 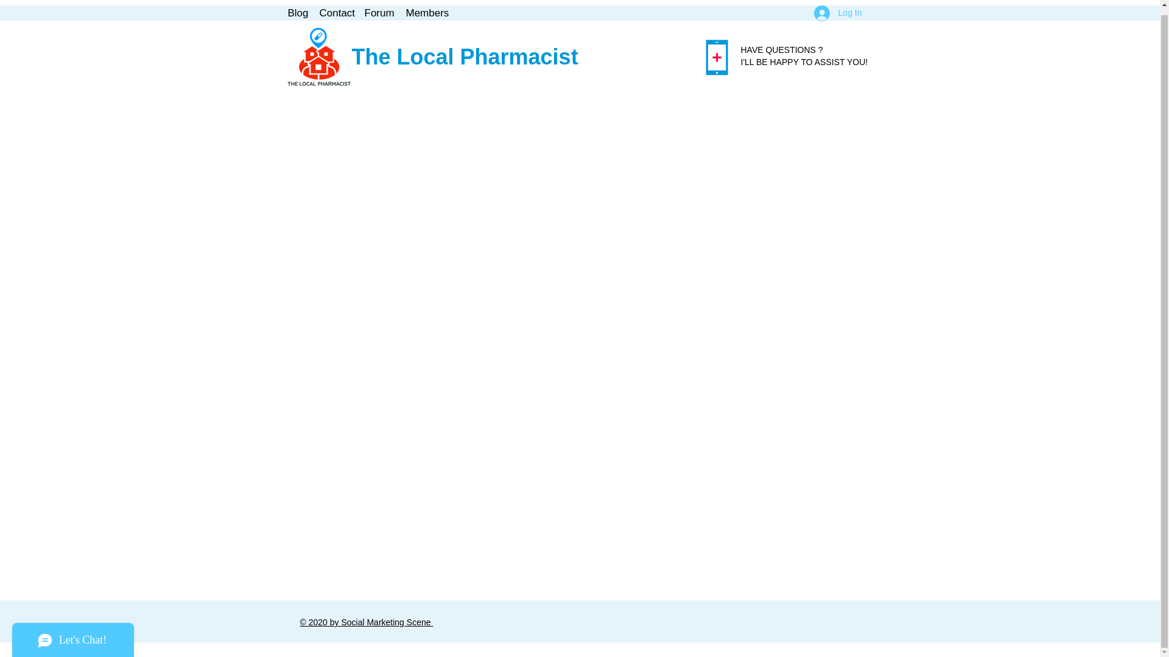 I want to click on Members, so click(x=426, y=12).